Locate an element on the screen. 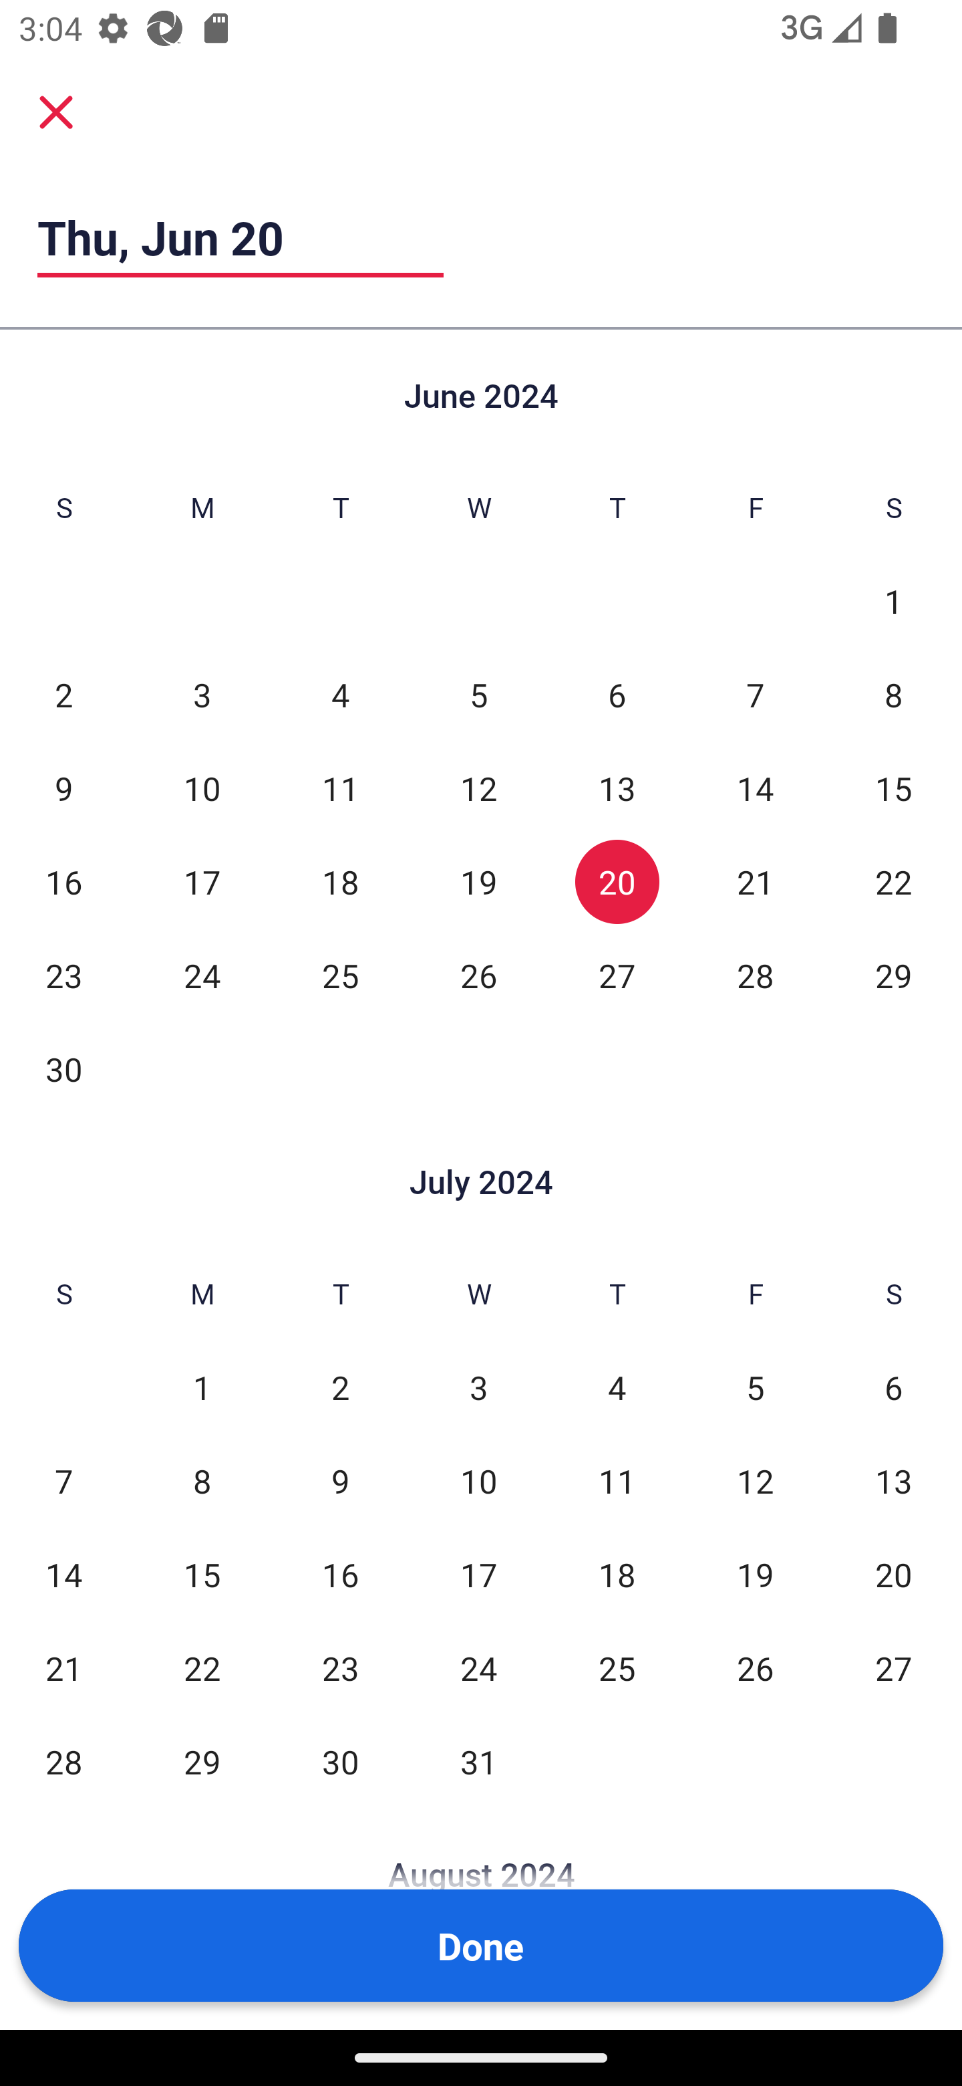  5 Fri, Jul 5, Not Selected is located at coordinates (755, 1388).